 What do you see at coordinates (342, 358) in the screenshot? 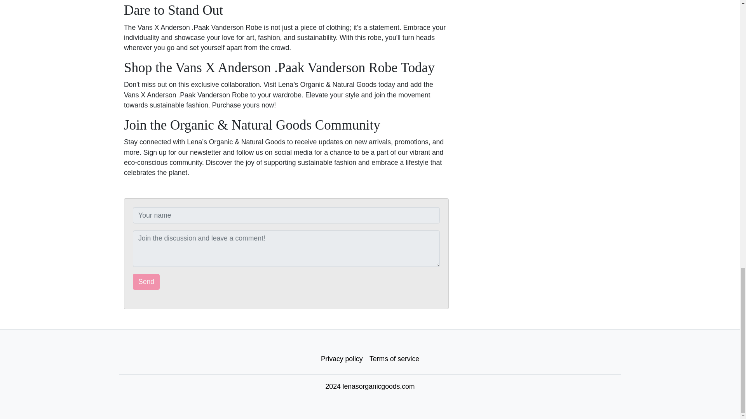
I see `Privacy policy` at bounding box center [342, 358].